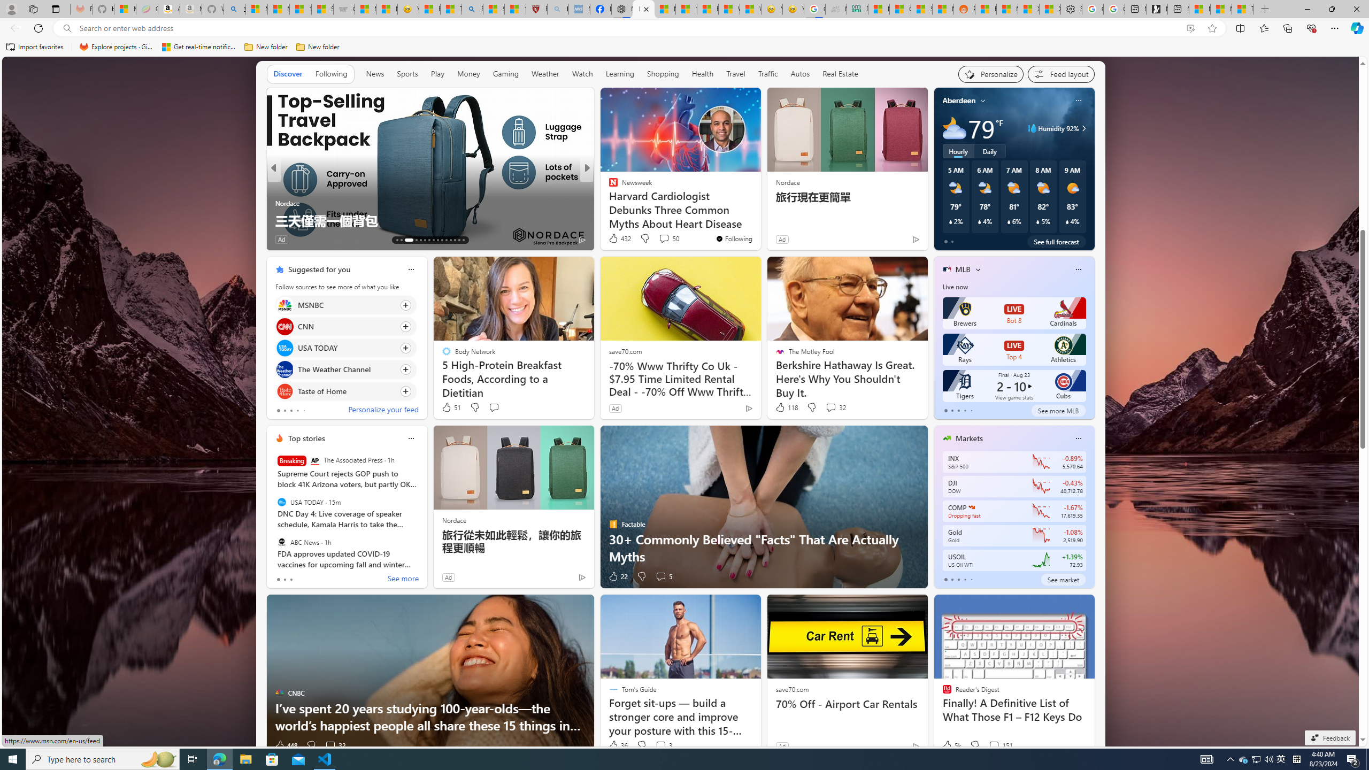 The height and width of the screenshot is (770, 1369). I want to click on AutomationID: tab-74, so click(437, 240).